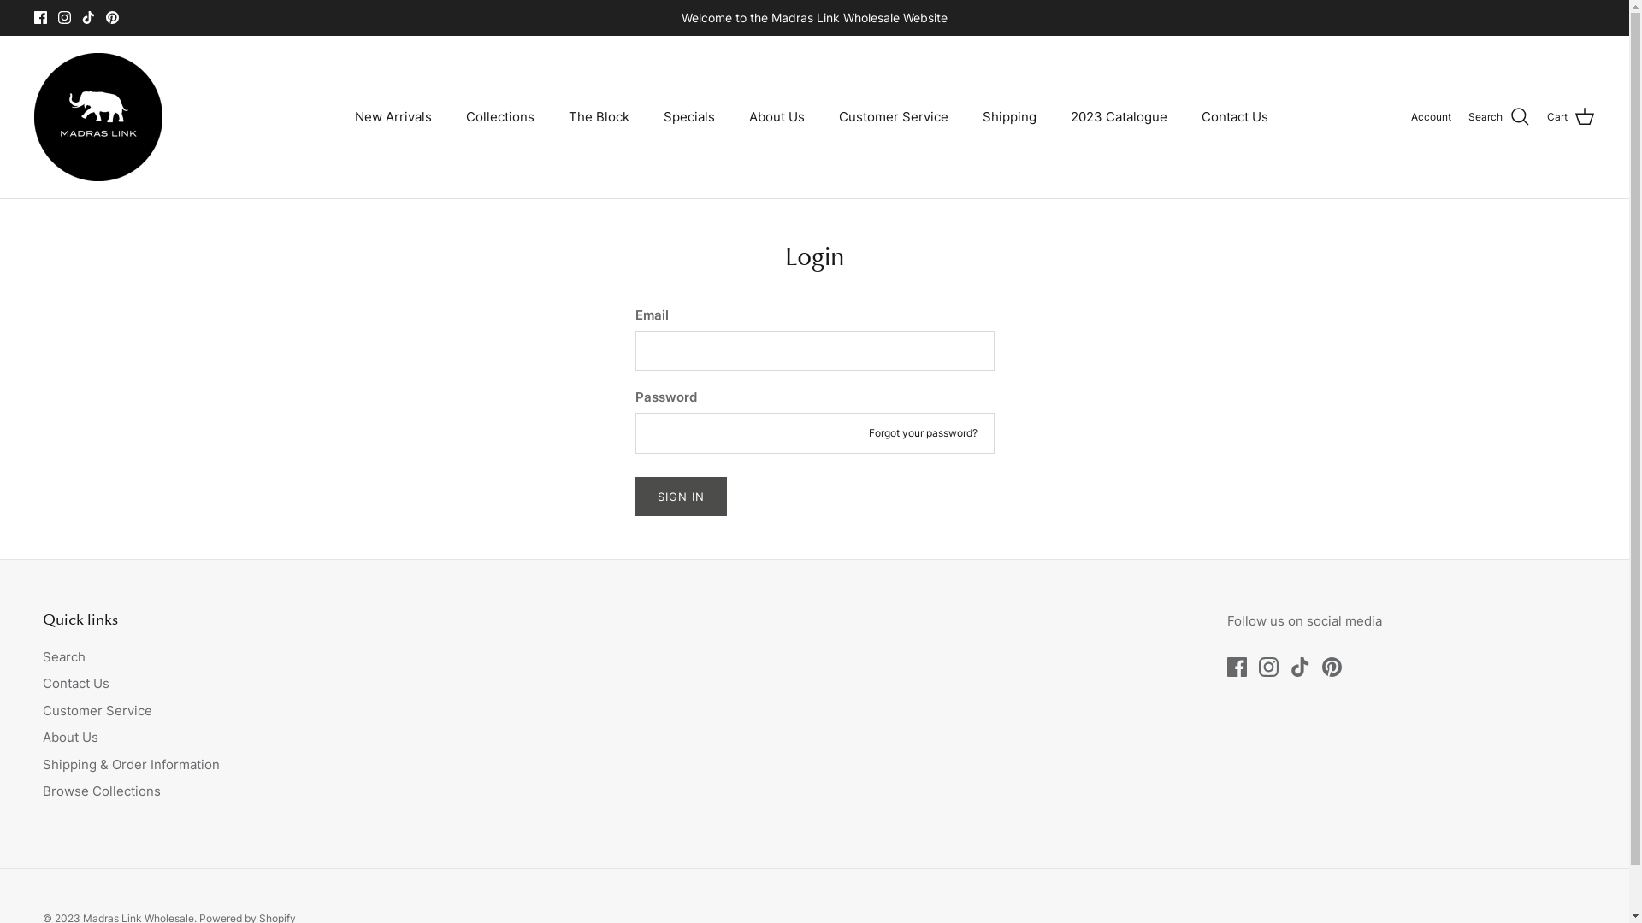  I want to click on Contact Us, so click(1235, 118).